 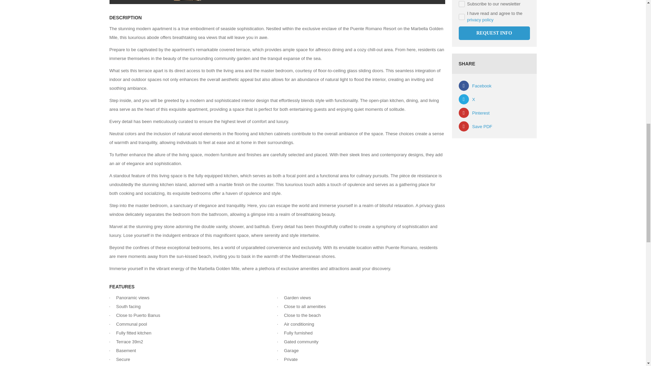 What do you see at coordinates (461, 17) in the screenshot?
I see `on` at bounding box center [461, 17].